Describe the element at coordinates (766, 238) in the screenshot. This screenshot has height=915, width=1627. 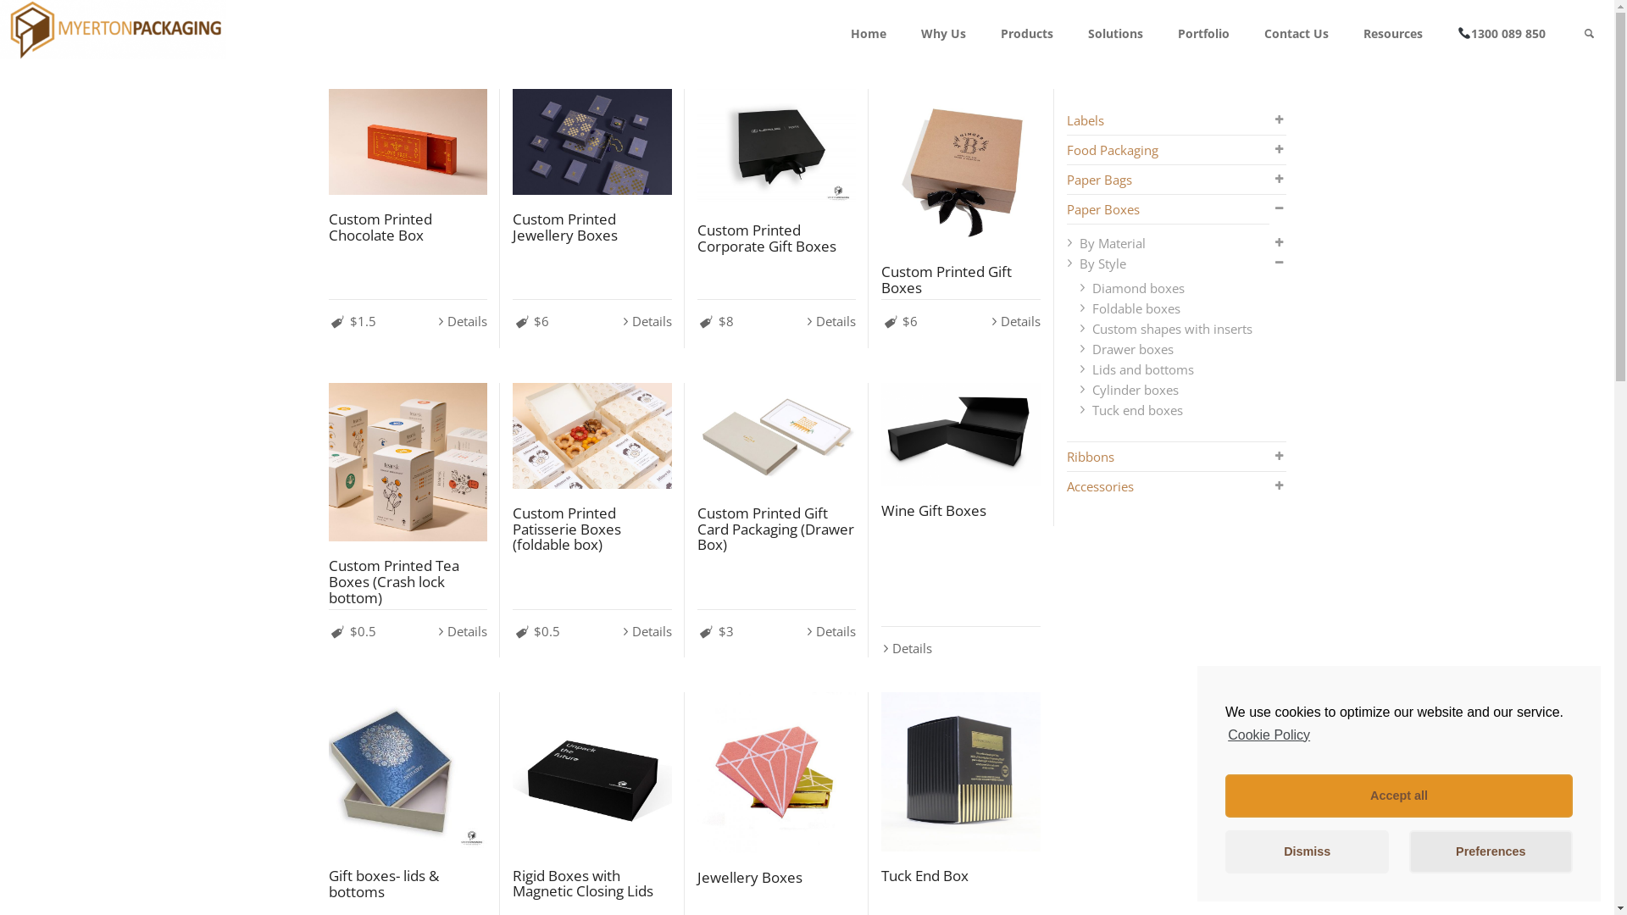
I see `Custom Printed Corporate Gift Boxes` at that location.